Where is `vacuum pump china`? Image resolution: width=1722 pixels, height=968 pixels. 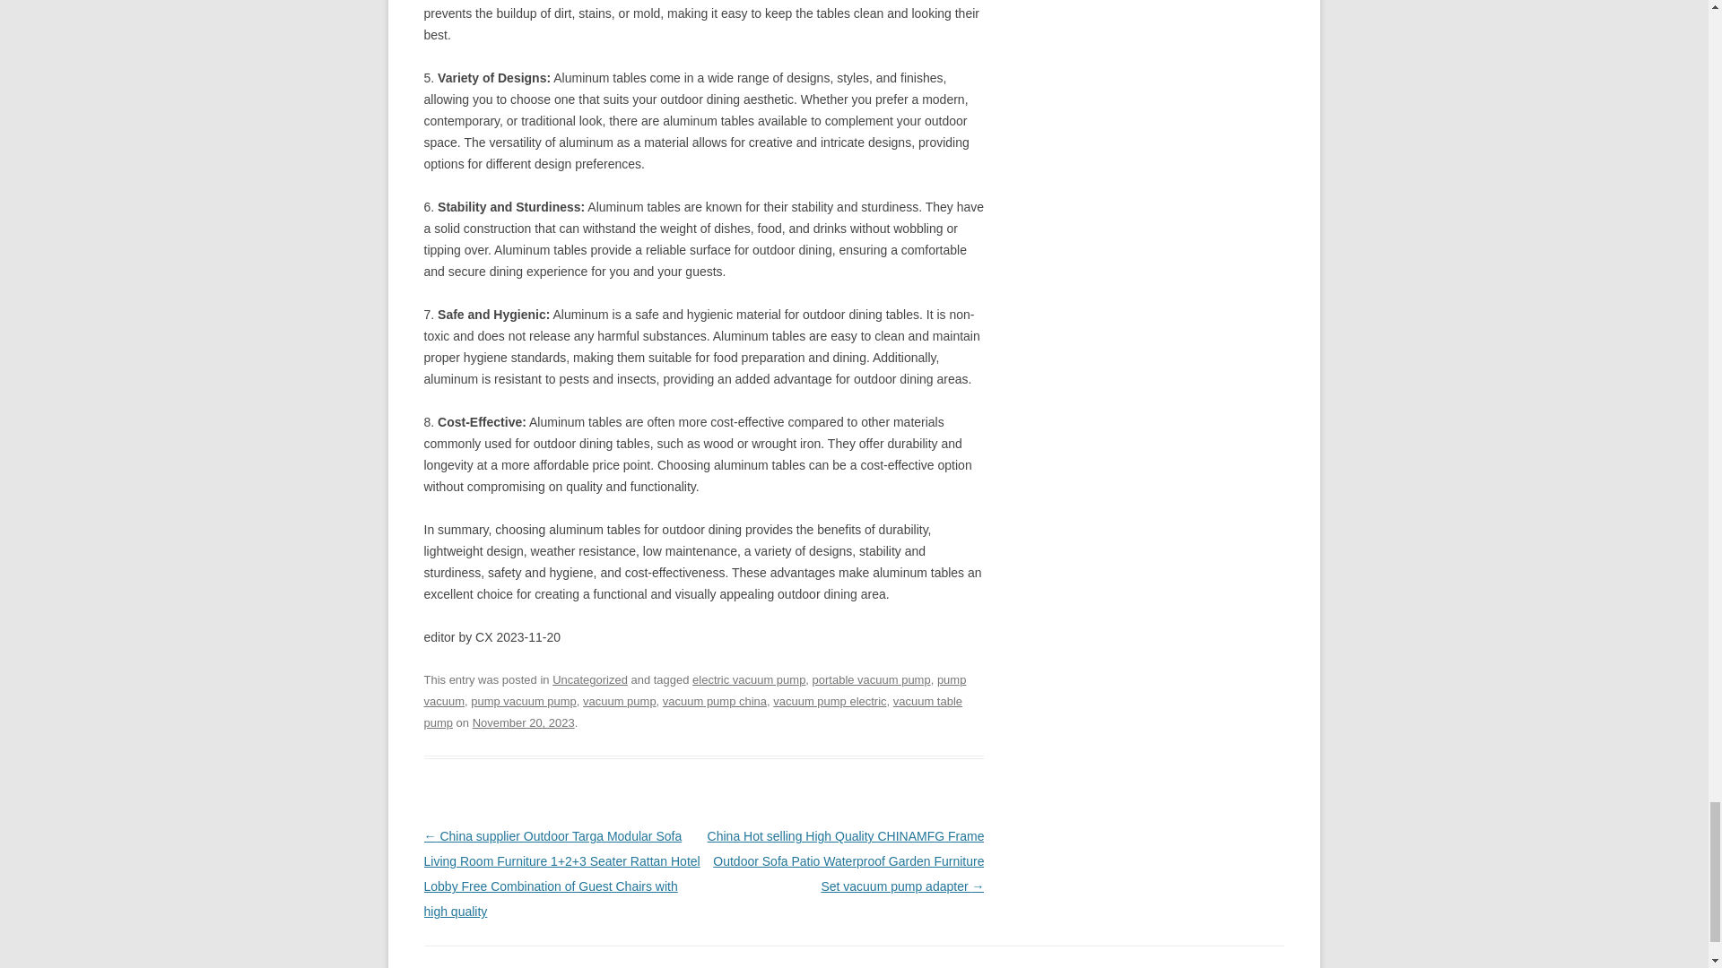
vacuum pump china is located at coordinates (714, 701).